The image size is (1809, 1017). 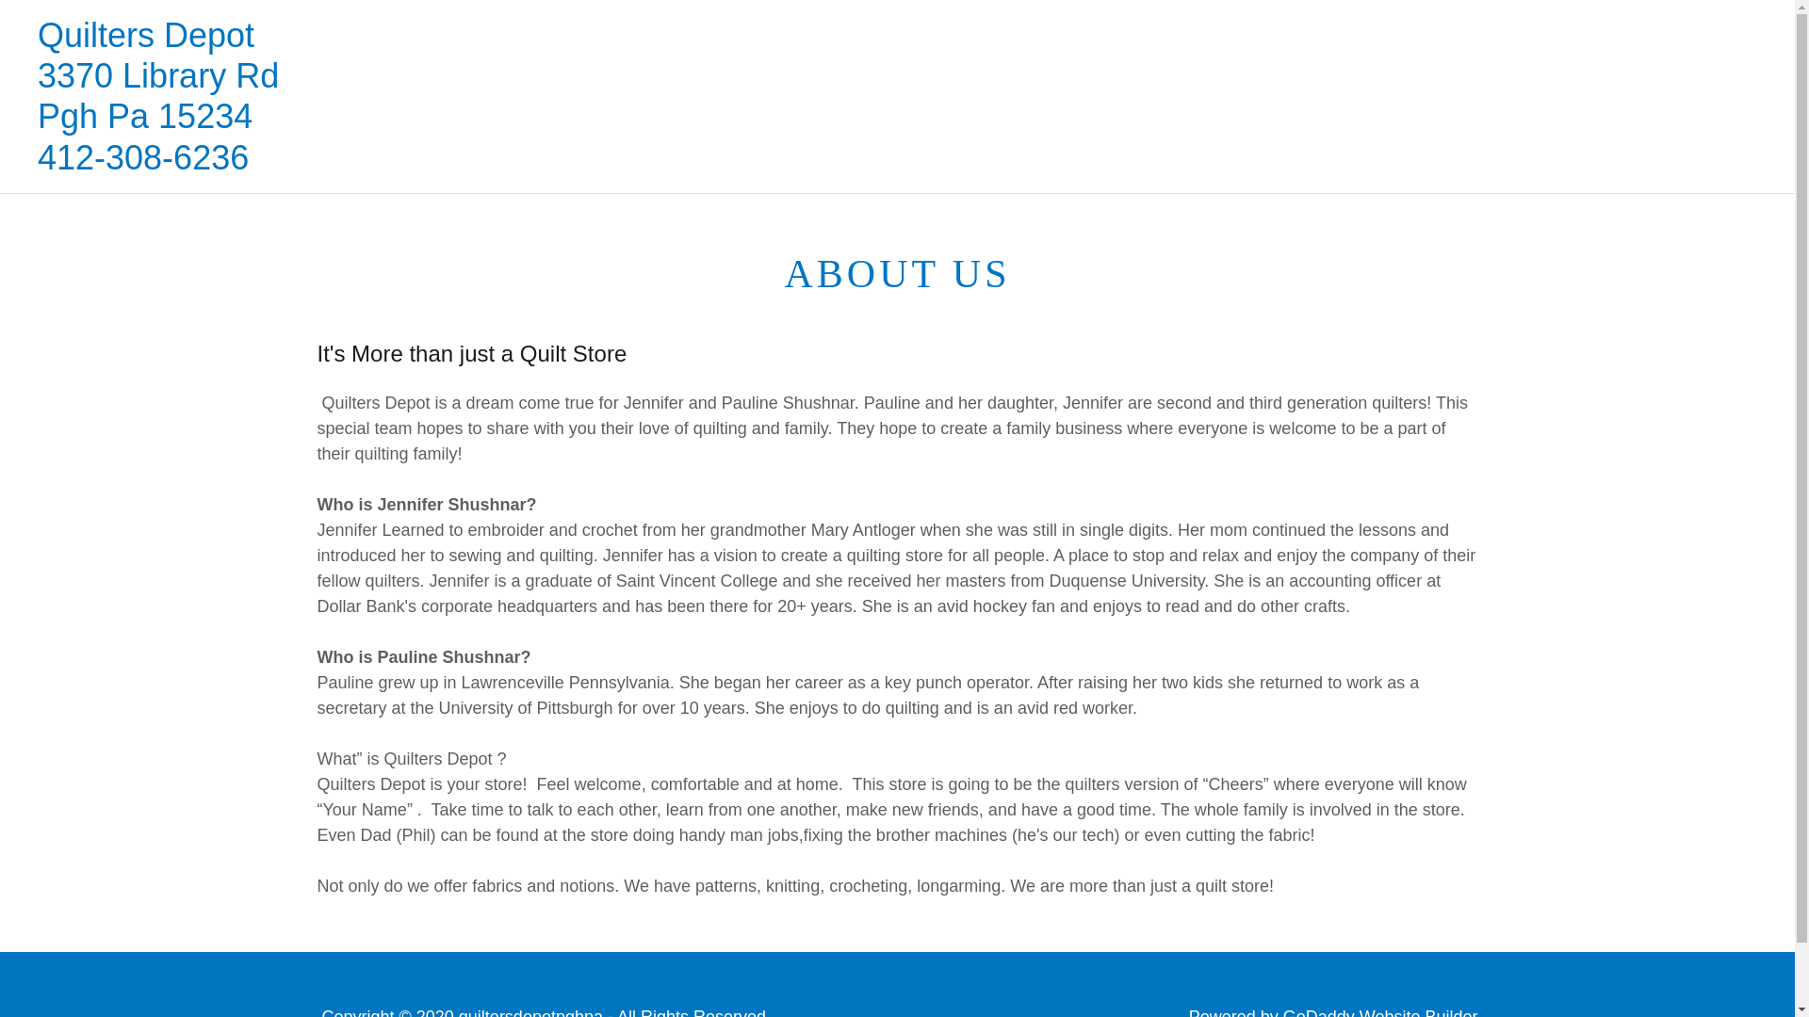 What do you see at coordinates (1319, 1012) in the screenshot?
I see `GoDaddy` at bounding box center [1319, 1012].